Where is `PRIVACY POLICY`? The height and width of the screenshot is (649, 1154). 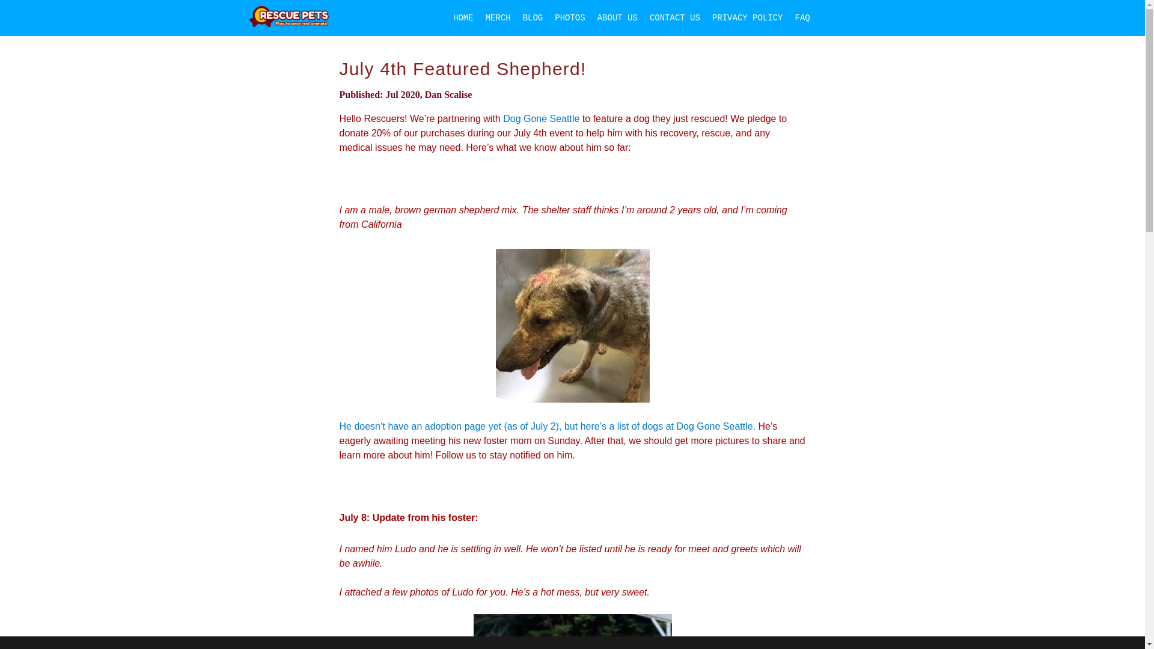
PRIVACY POLICY is located at coordinates (748, 17).